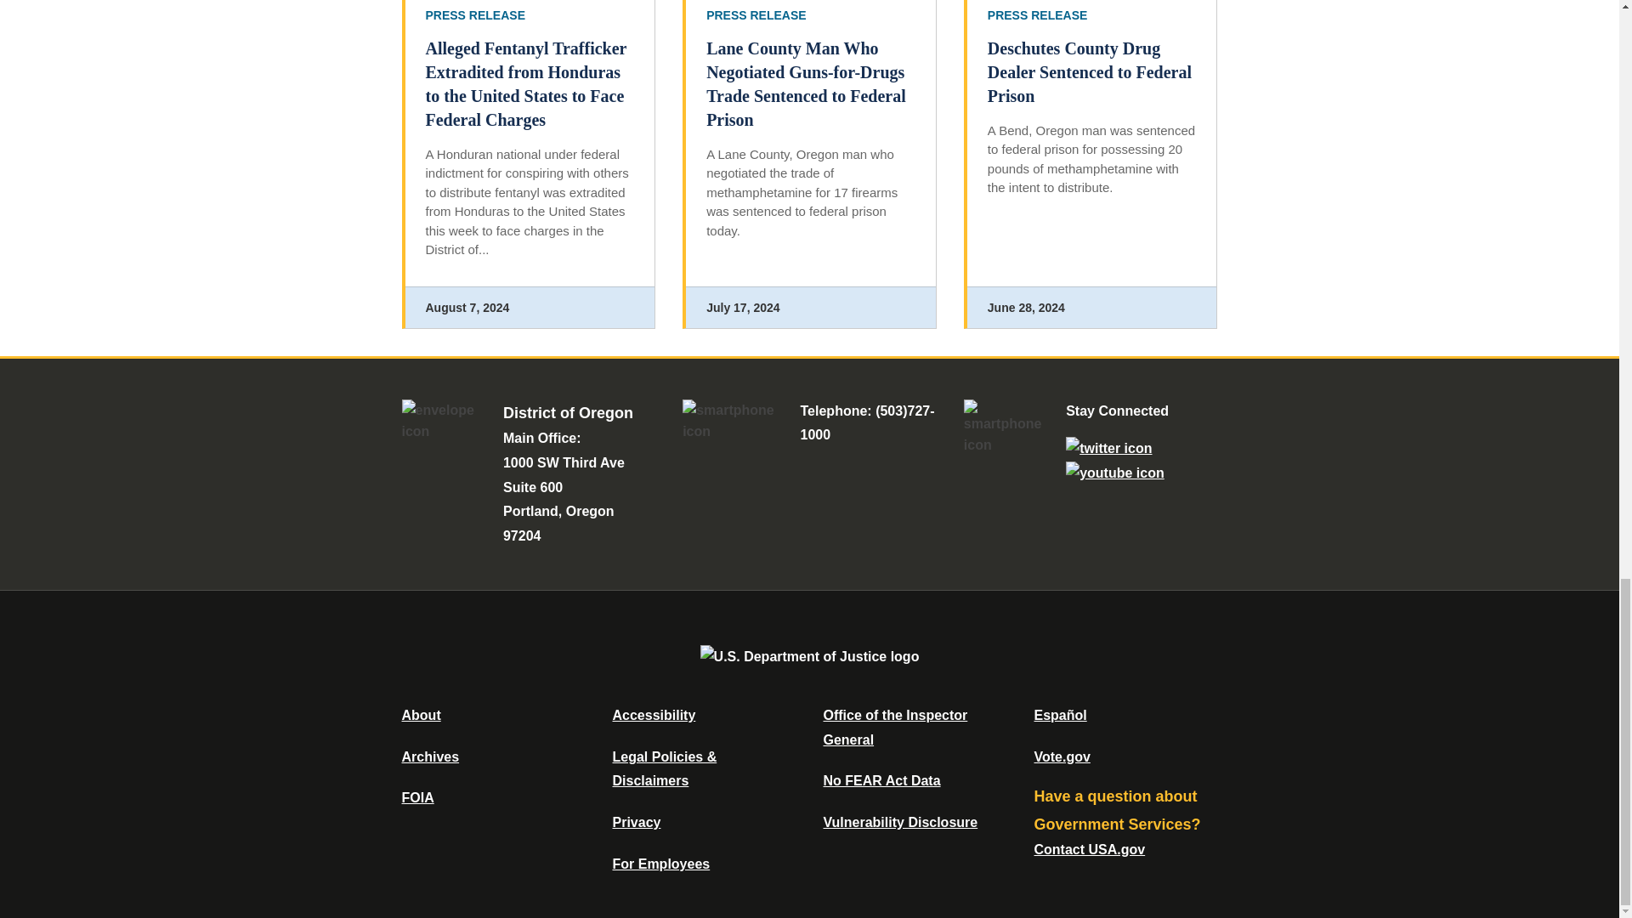  Describe the element at coordinates (430, 756) in the screenshot. I see `Department of Justice Archive` at that location.